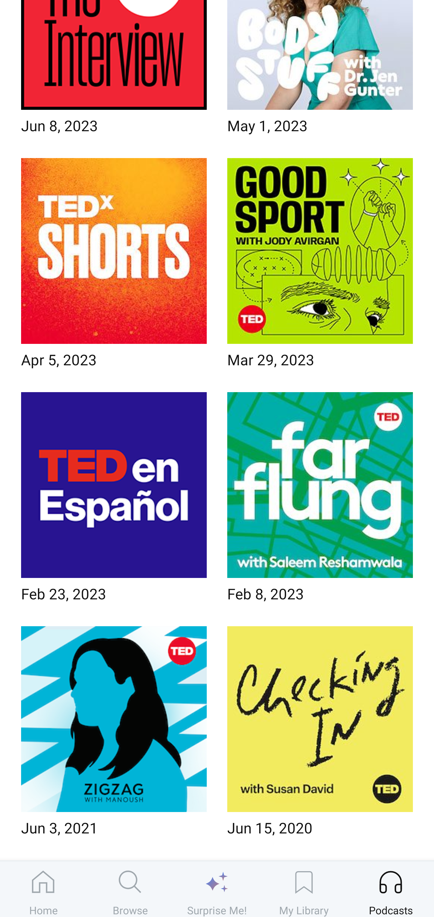  I want to click on Browse, so click(130, 889).